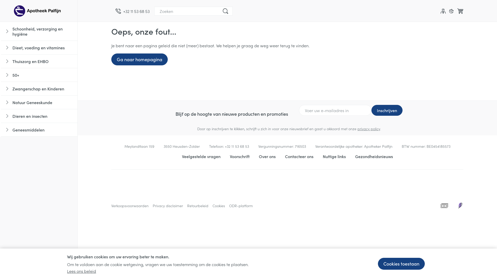 The image size is (497, 279). I want to click on Ga naar de inhoud, so click(78, 22).